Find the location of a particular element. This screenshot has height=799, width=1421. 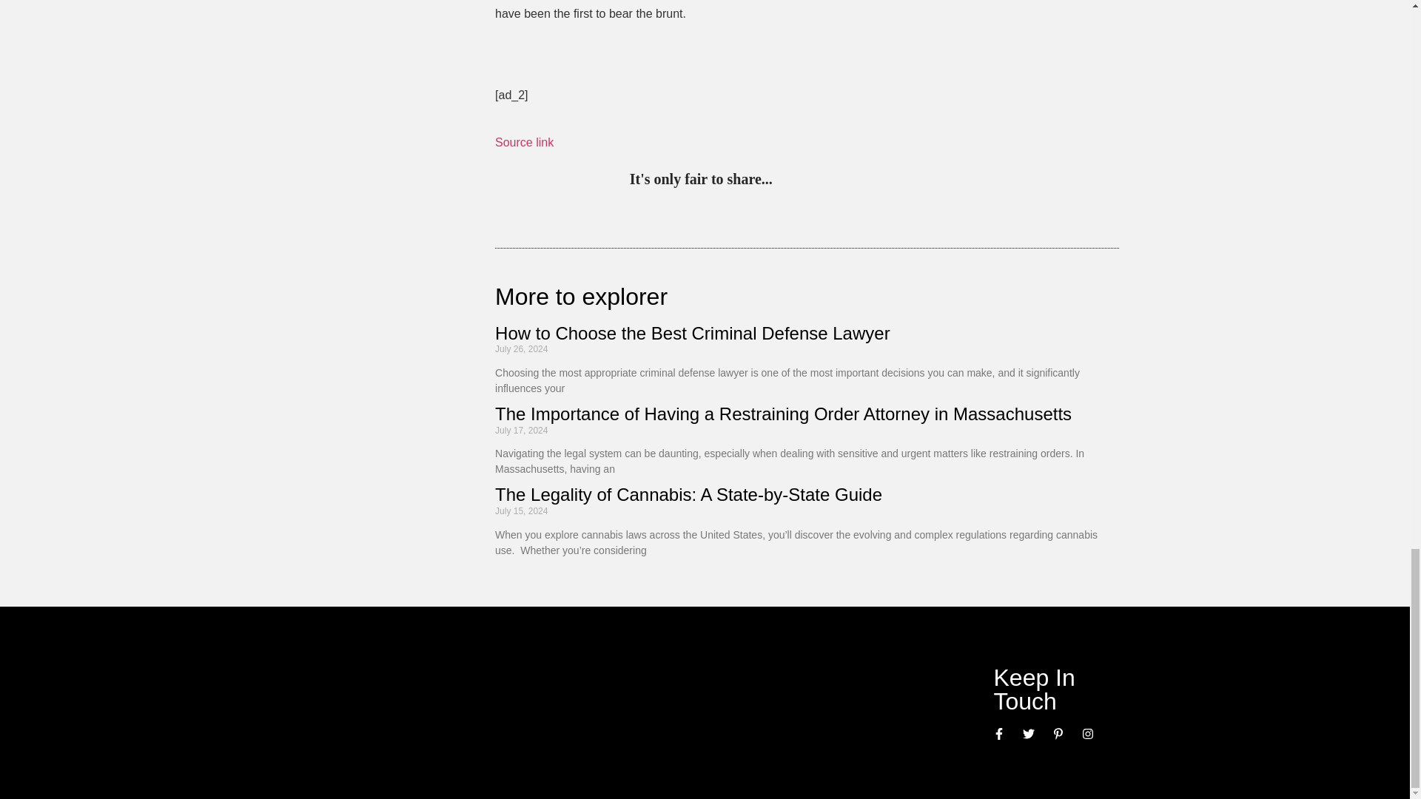

The Legality of Cannabis: A State-by-State Guide is located at coordinates (688, 494).